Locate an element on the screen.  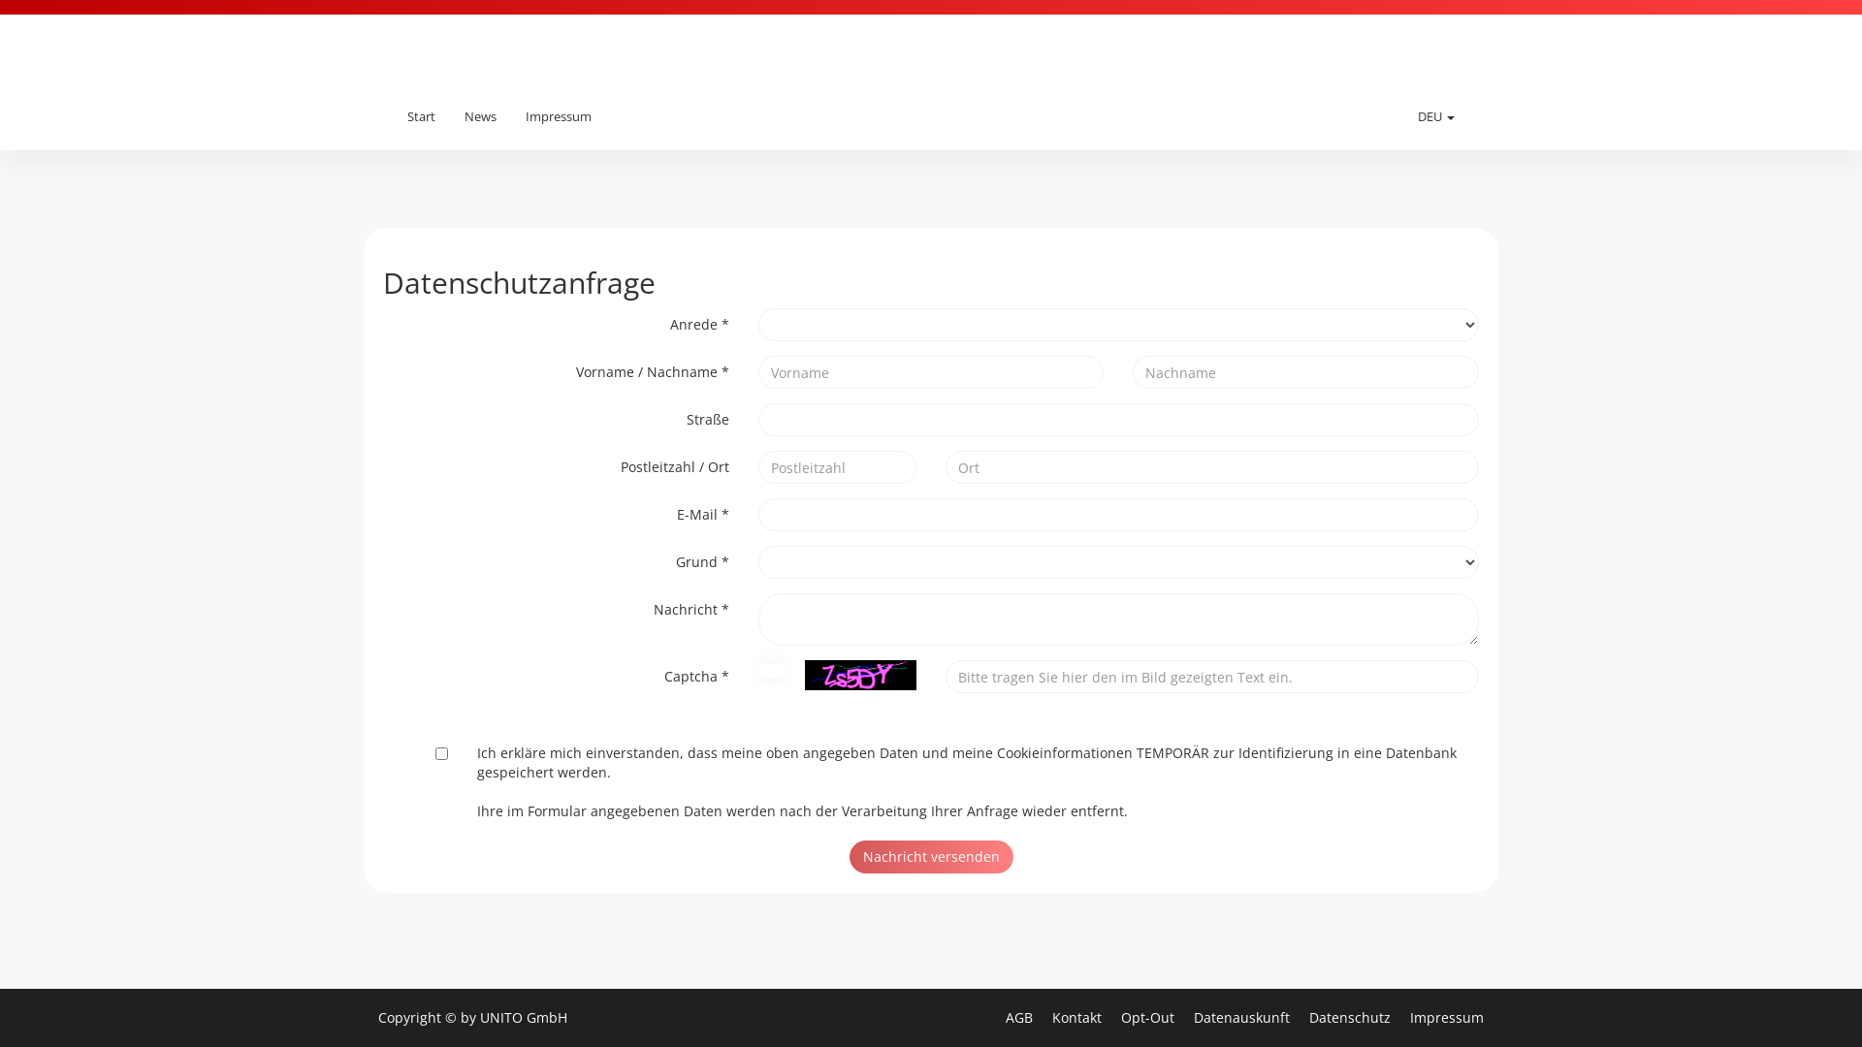
Impressum is located at coordinates (559, 116).